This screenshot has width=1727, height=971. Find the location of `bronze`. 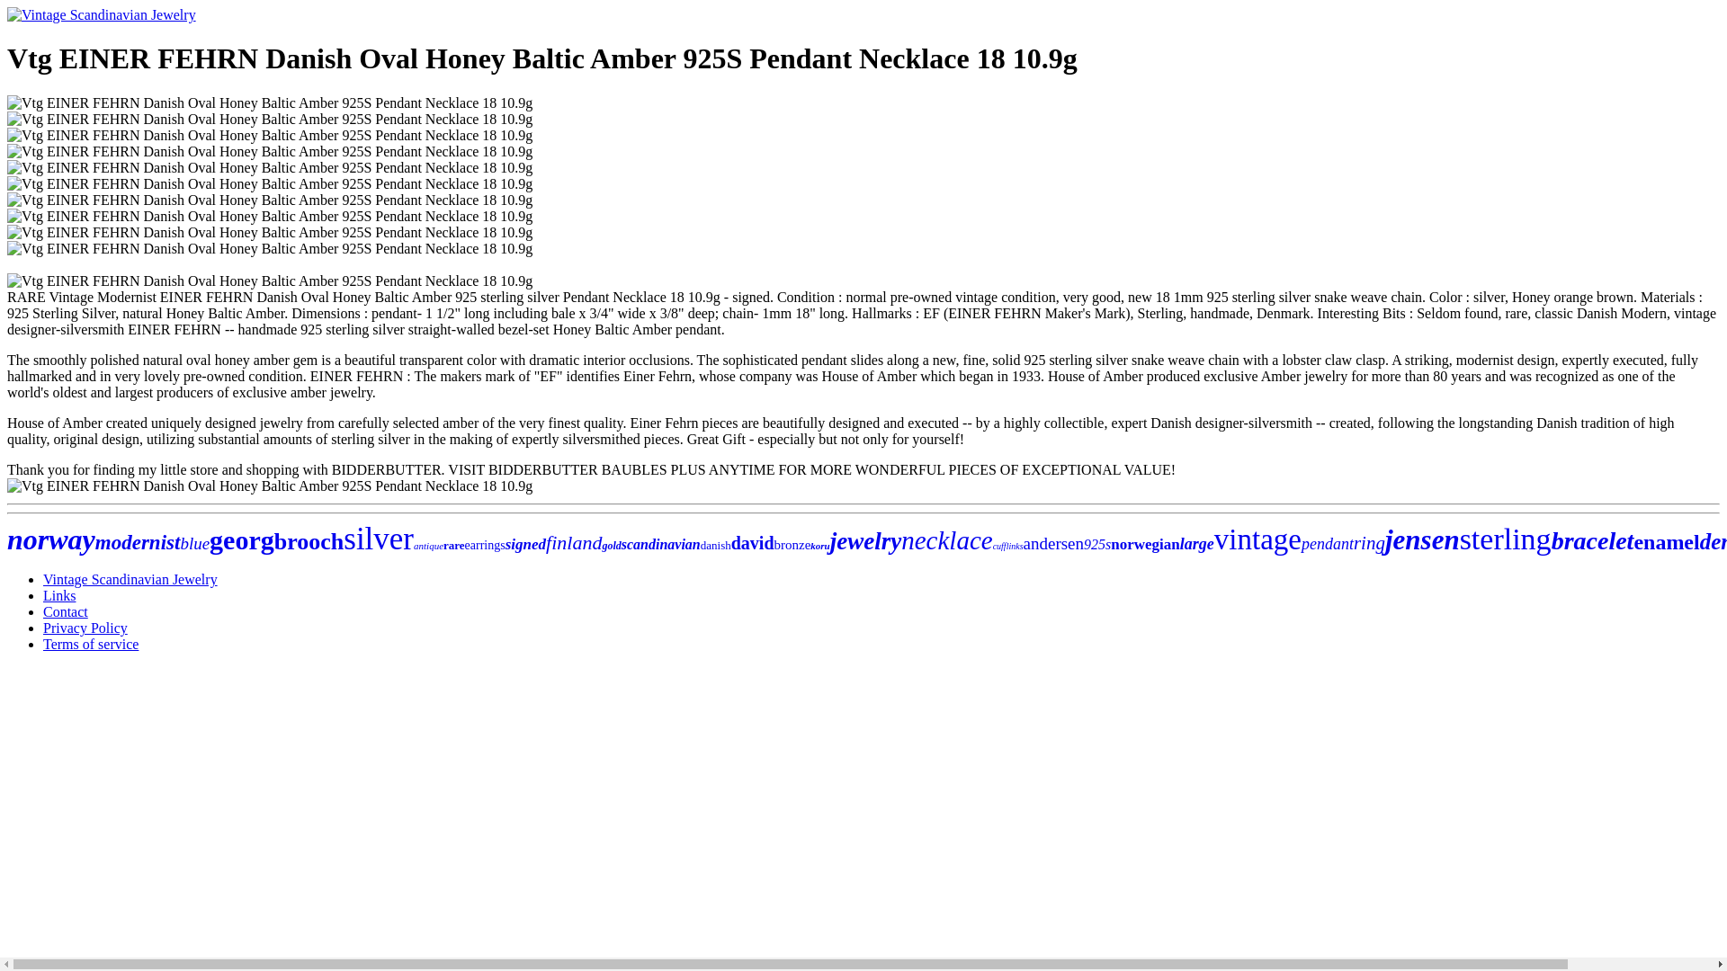

bronze is located at coordinates (792, 545).